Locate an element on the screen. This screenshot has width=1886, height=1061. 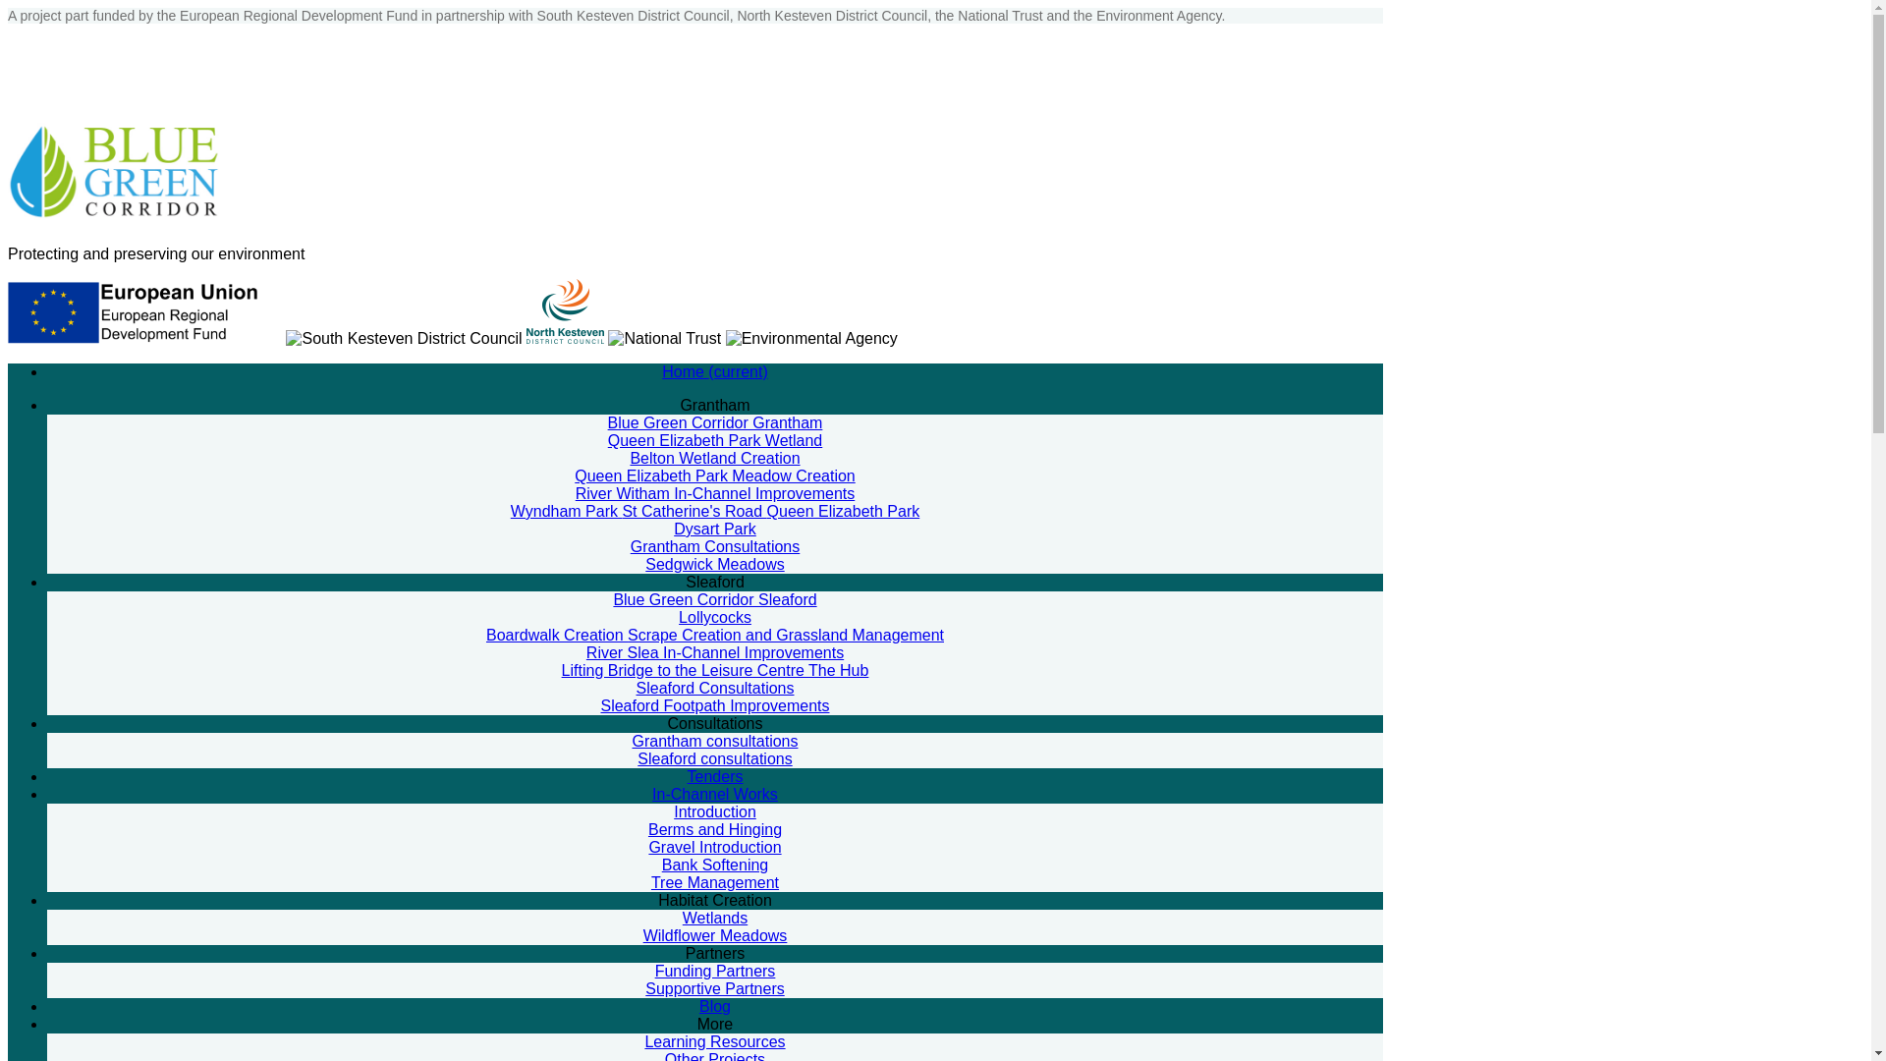
Lifting Bridge to the Leisure Centre is located at coordinates (686, 670).